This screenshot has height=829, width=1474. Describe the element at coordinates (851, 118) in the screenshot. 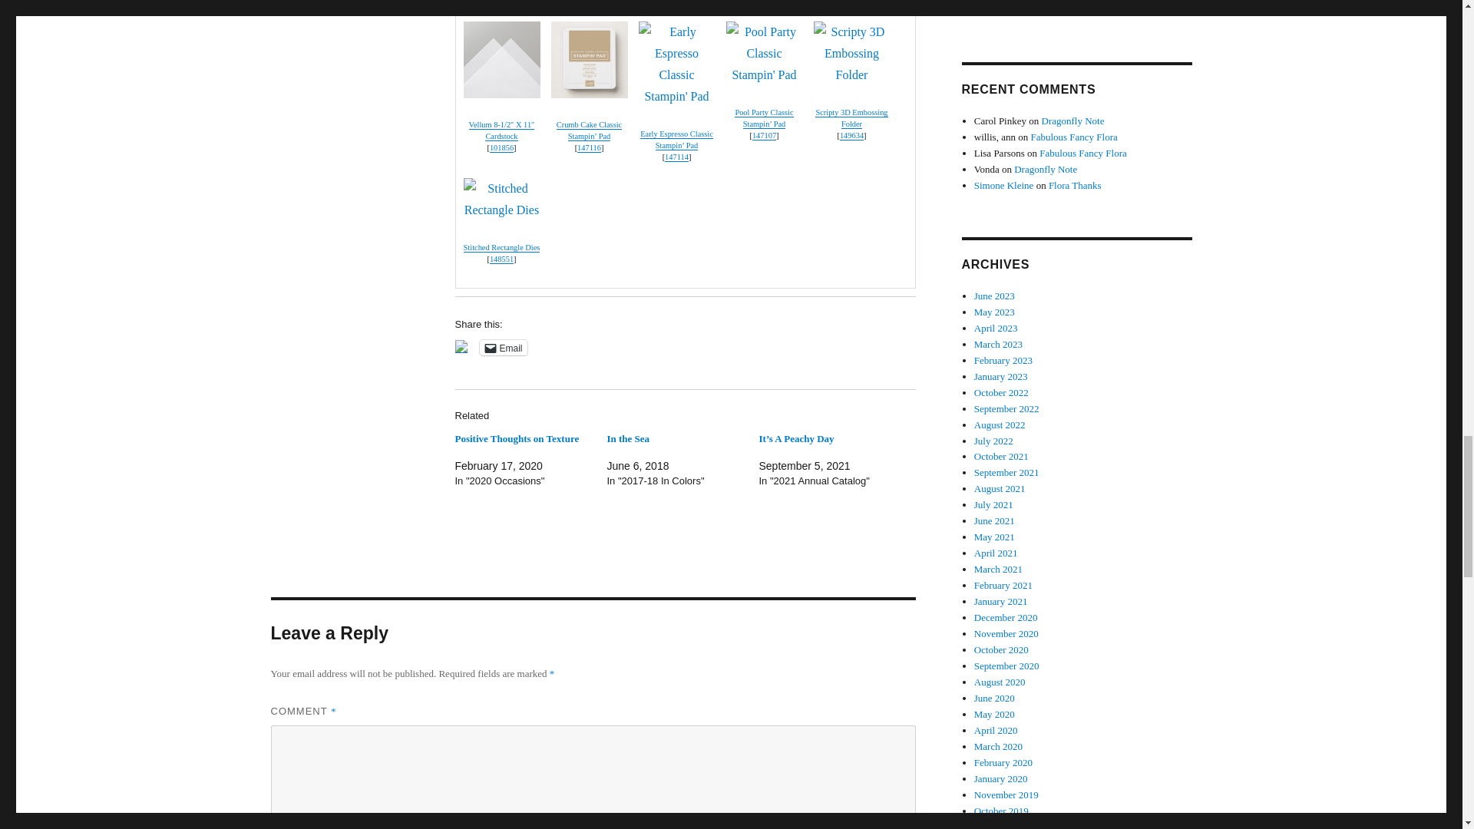

I see `Scripty 3D Embossing Folder` at that location.